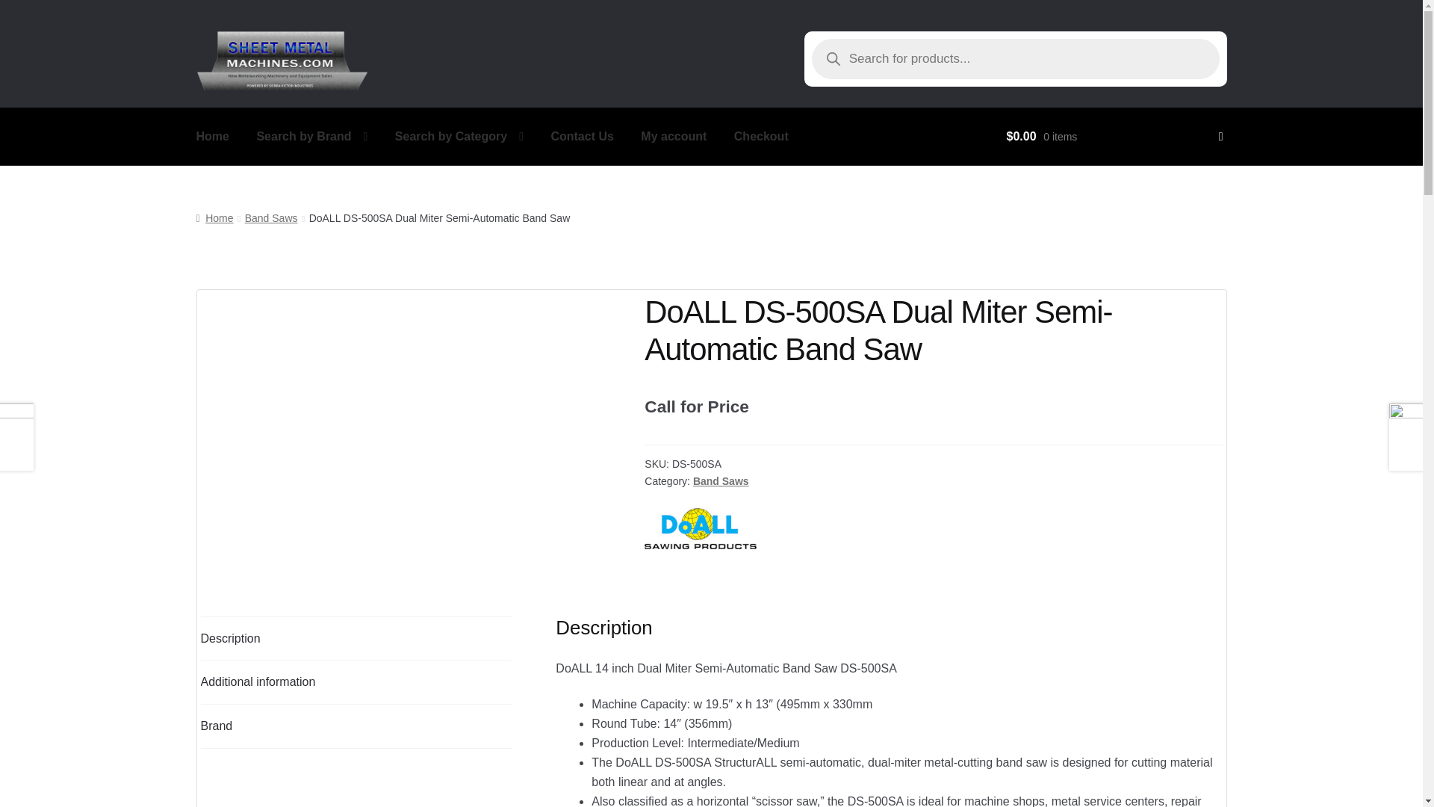  What do you see at coordinates (311, 136) in the screenshot?
I see `Search by Brand` at bounding box center [311, 136].